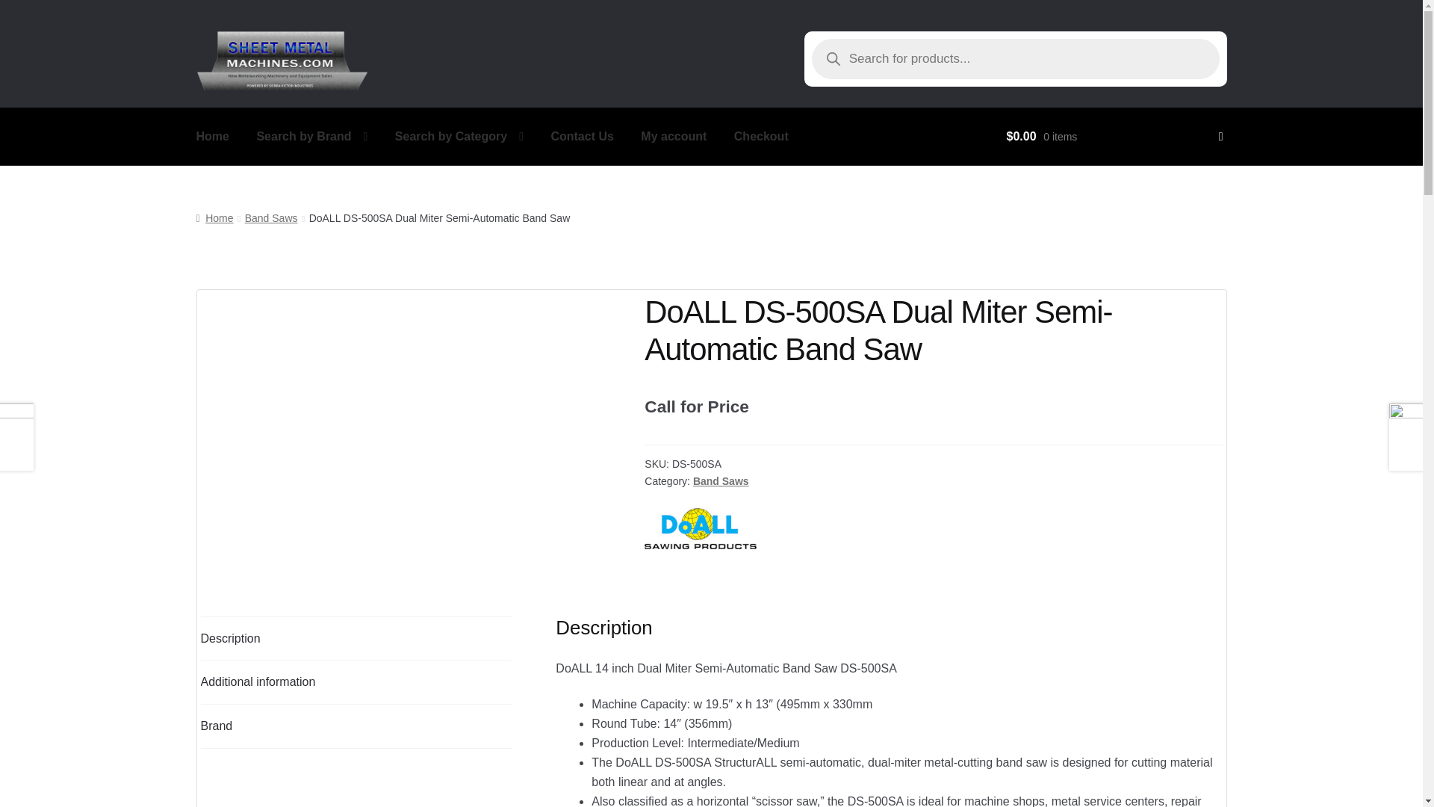  What do you see at coordinates (311, 136) in the screenshot?
I see `Search by Brand` at bounding box center [311, 136].